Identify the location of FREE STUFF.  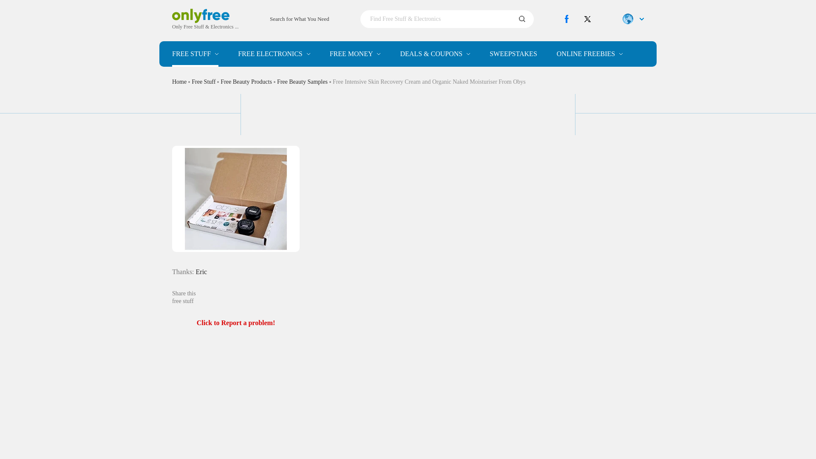
(195, 54).